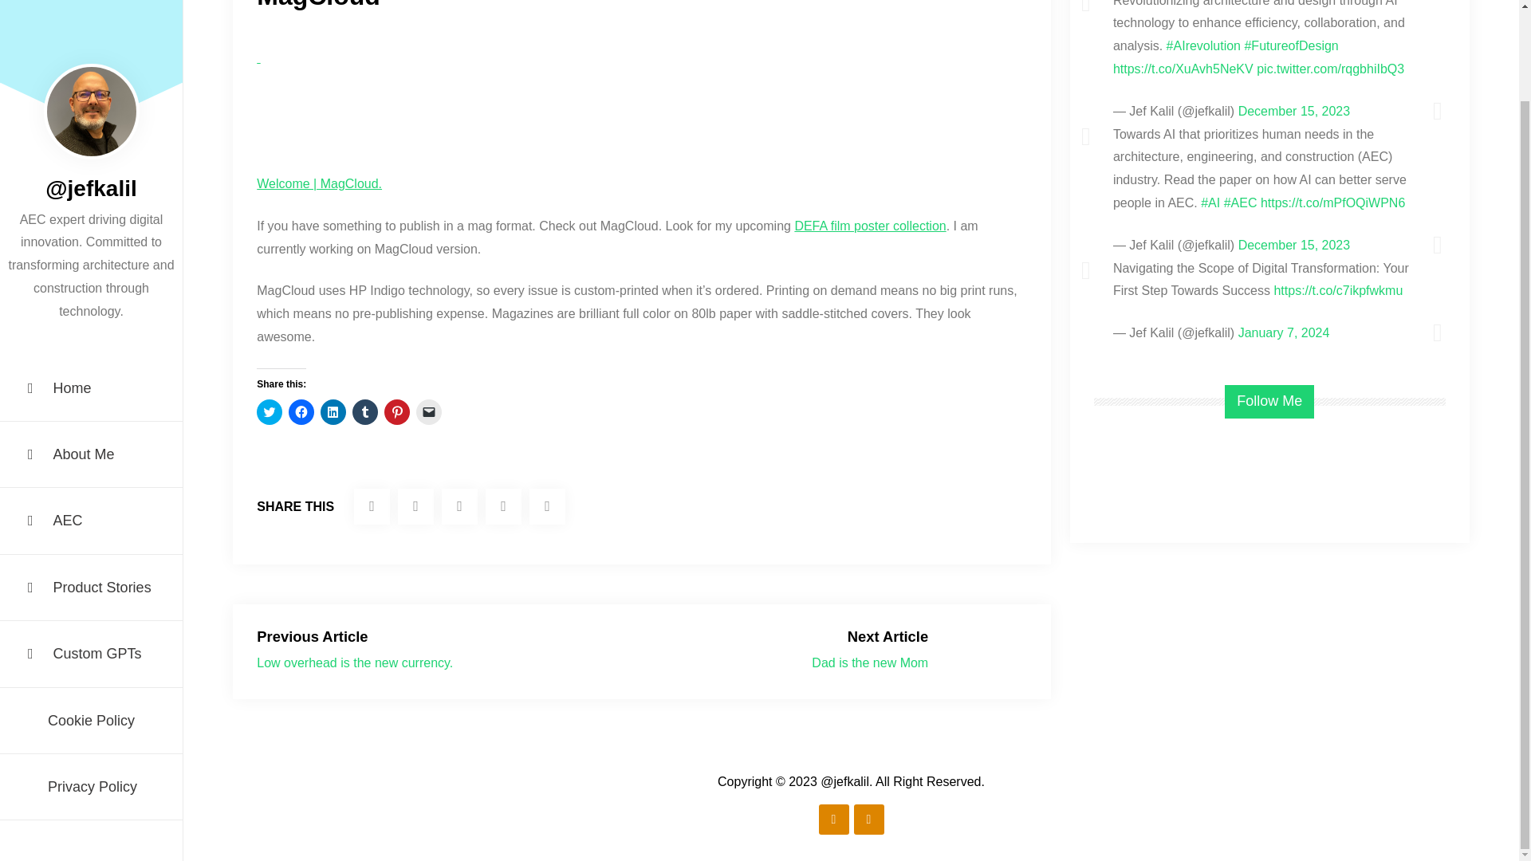 This screenshot has height=861, width=1531. What do you see at coordinates (91, 285) in the screenshot?
I see `Home` at bounding box center [91, 285].